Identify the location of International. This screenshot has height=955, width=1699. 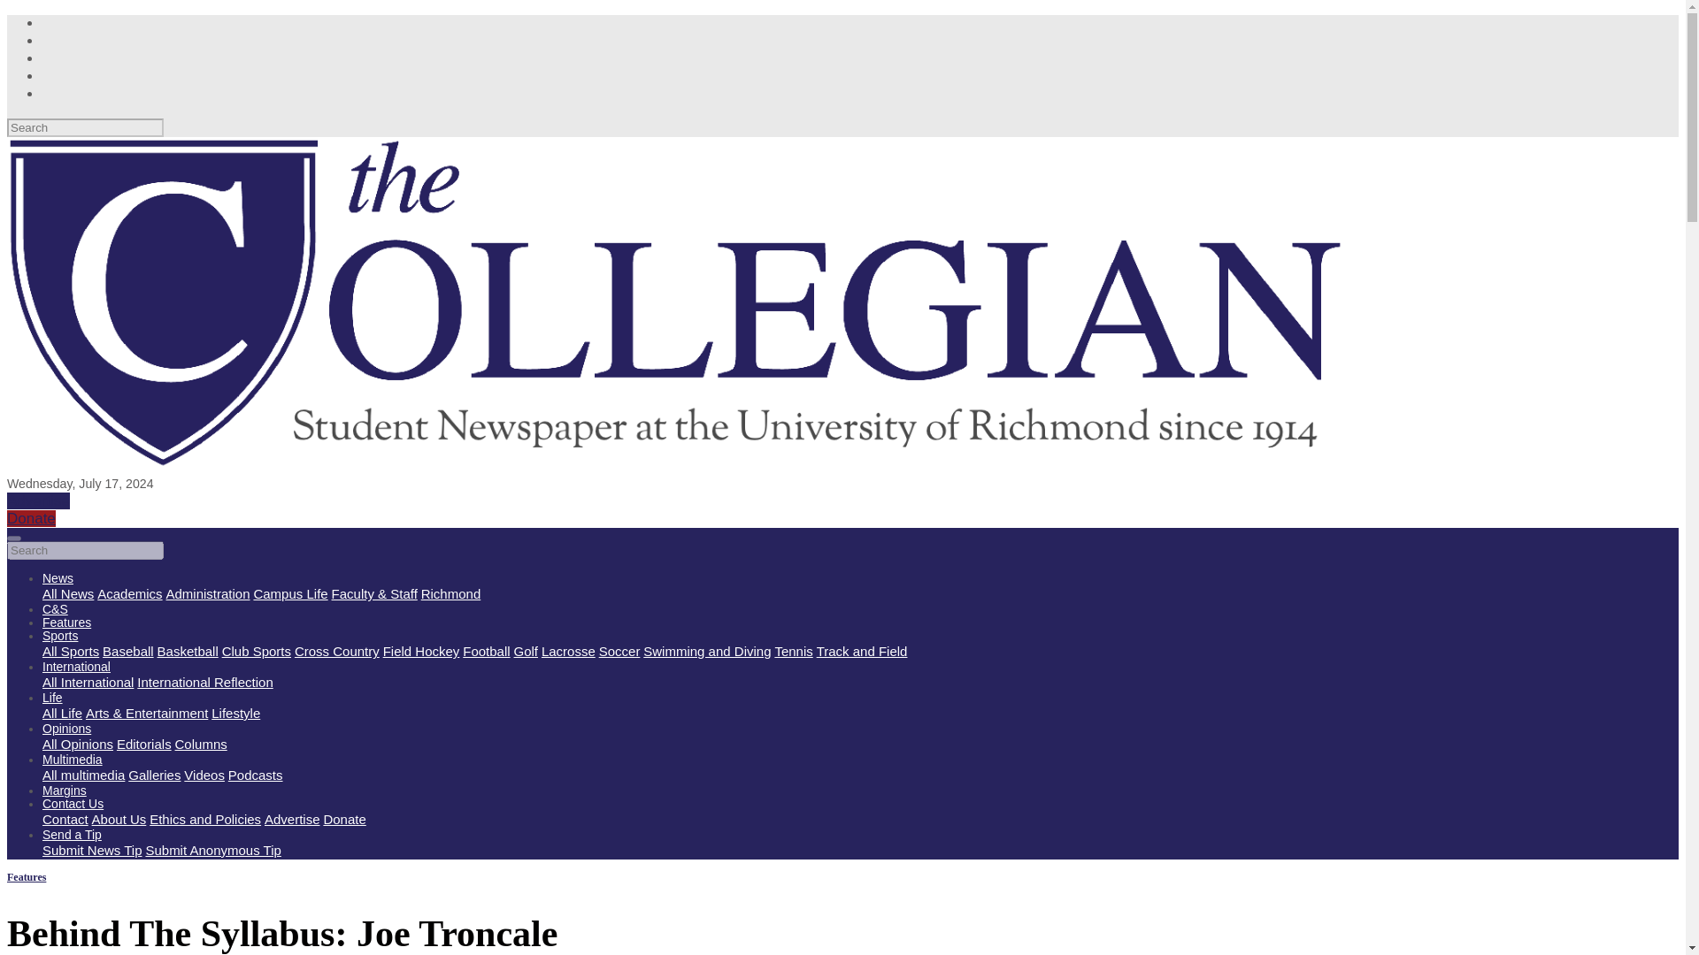
(76, 667).